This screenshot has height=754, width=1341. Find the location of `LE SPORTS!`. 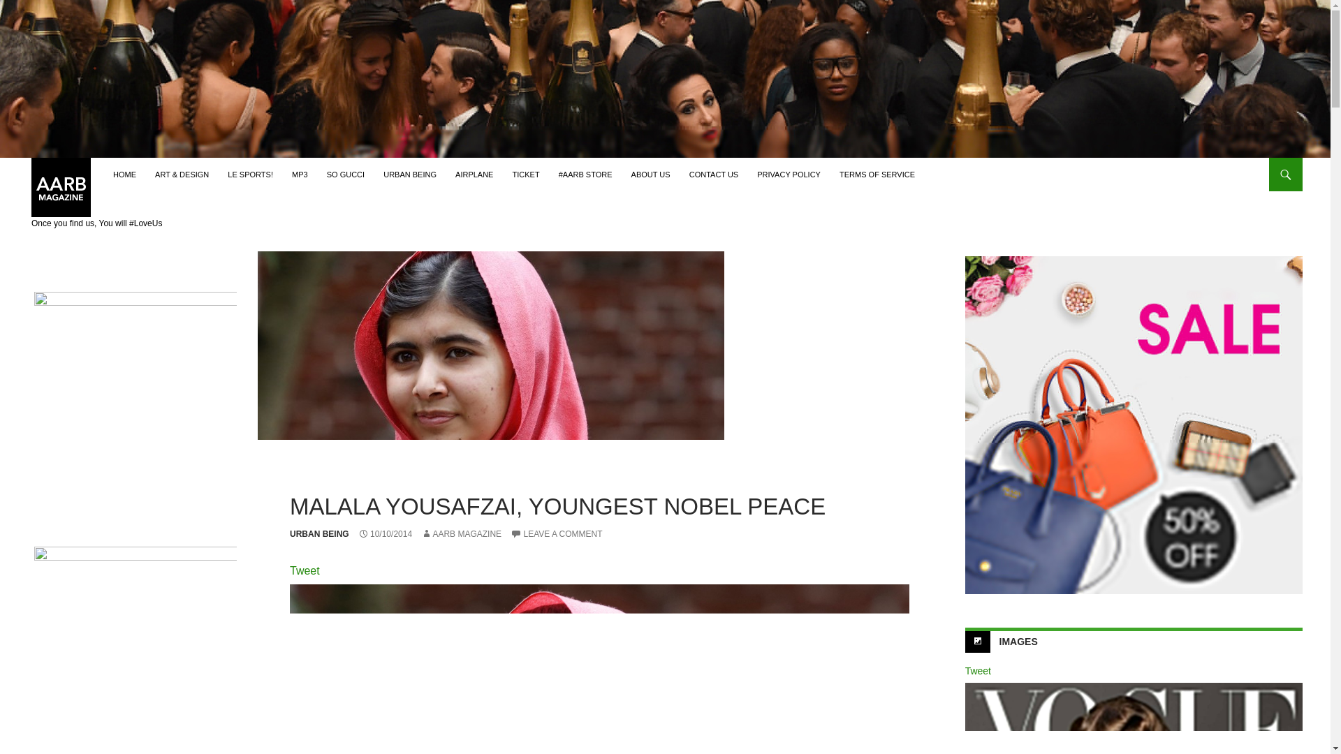

LE SPORTS! is located at coordinates (250, 175).